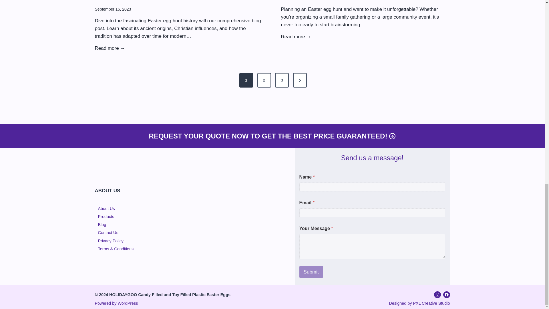  Describe the element at coordinates (282, 80) in the screenshot. I see `3` at that location.